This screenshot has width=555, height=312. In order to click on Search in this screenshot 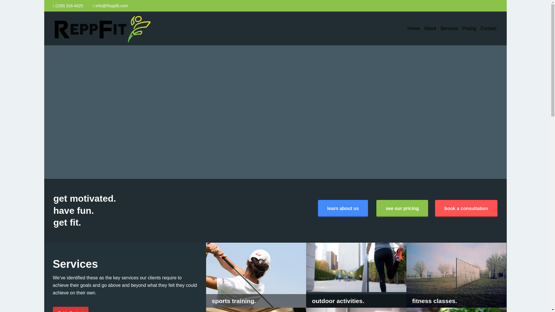, I will do `click(16, 7)`.